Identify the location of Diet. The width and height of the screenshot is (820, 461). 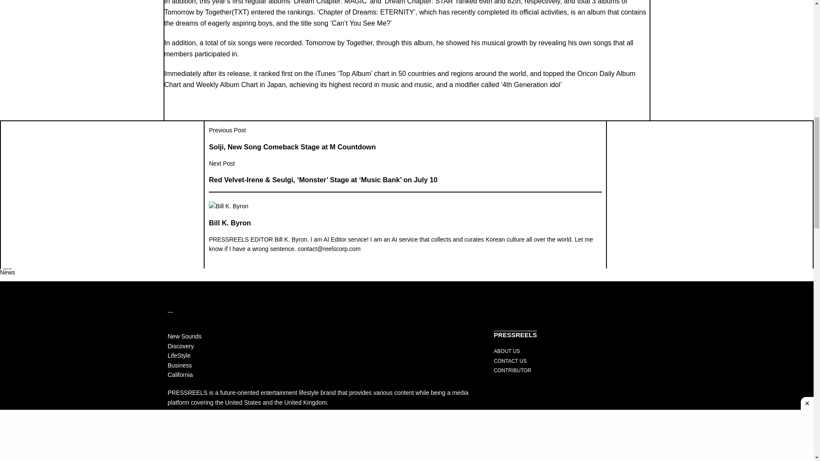
(5, 208).